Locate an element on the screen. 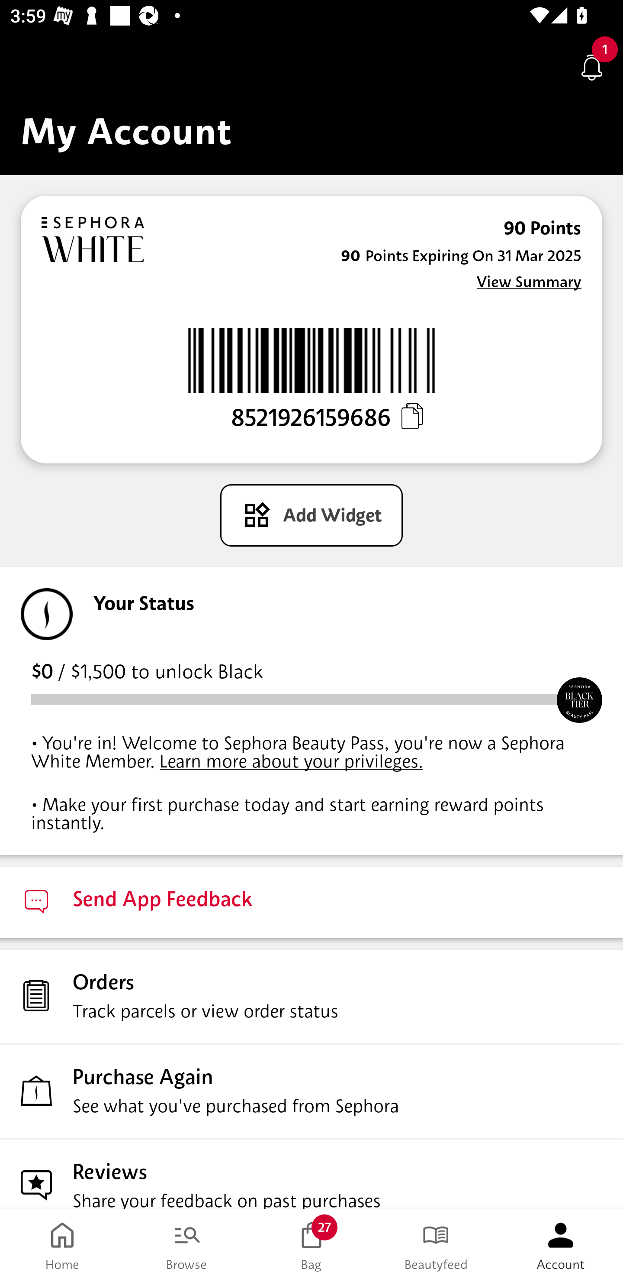 This screenshot has width=623, height=1282. Add Widget is located at coordinates (311, 515).